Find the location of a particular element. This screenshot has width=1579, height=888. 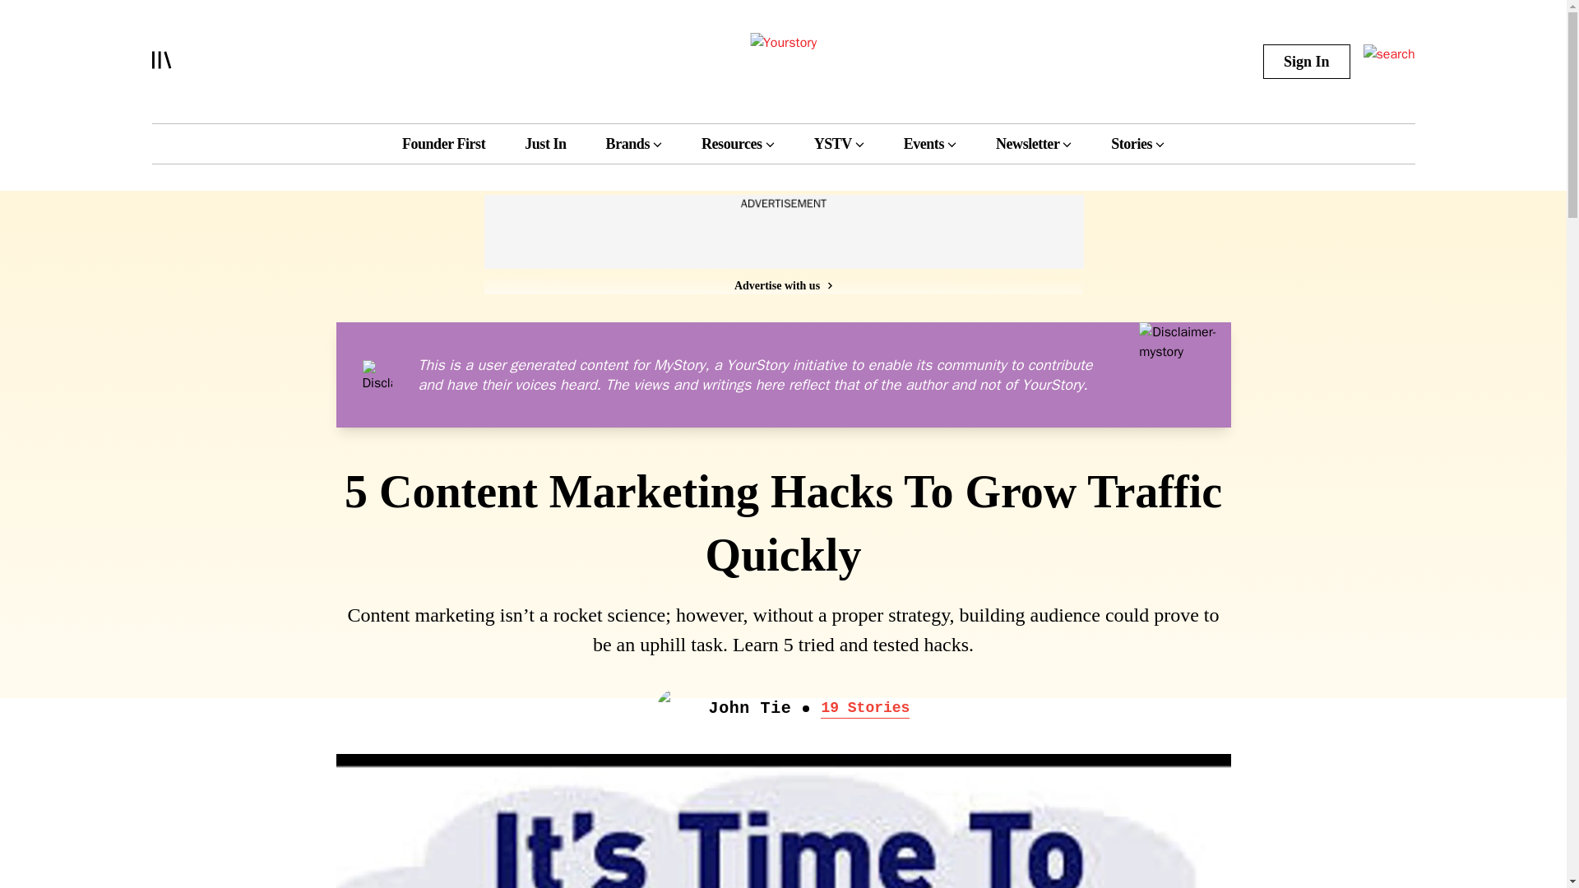

Advertise with us is located at coordinates (782, 284).